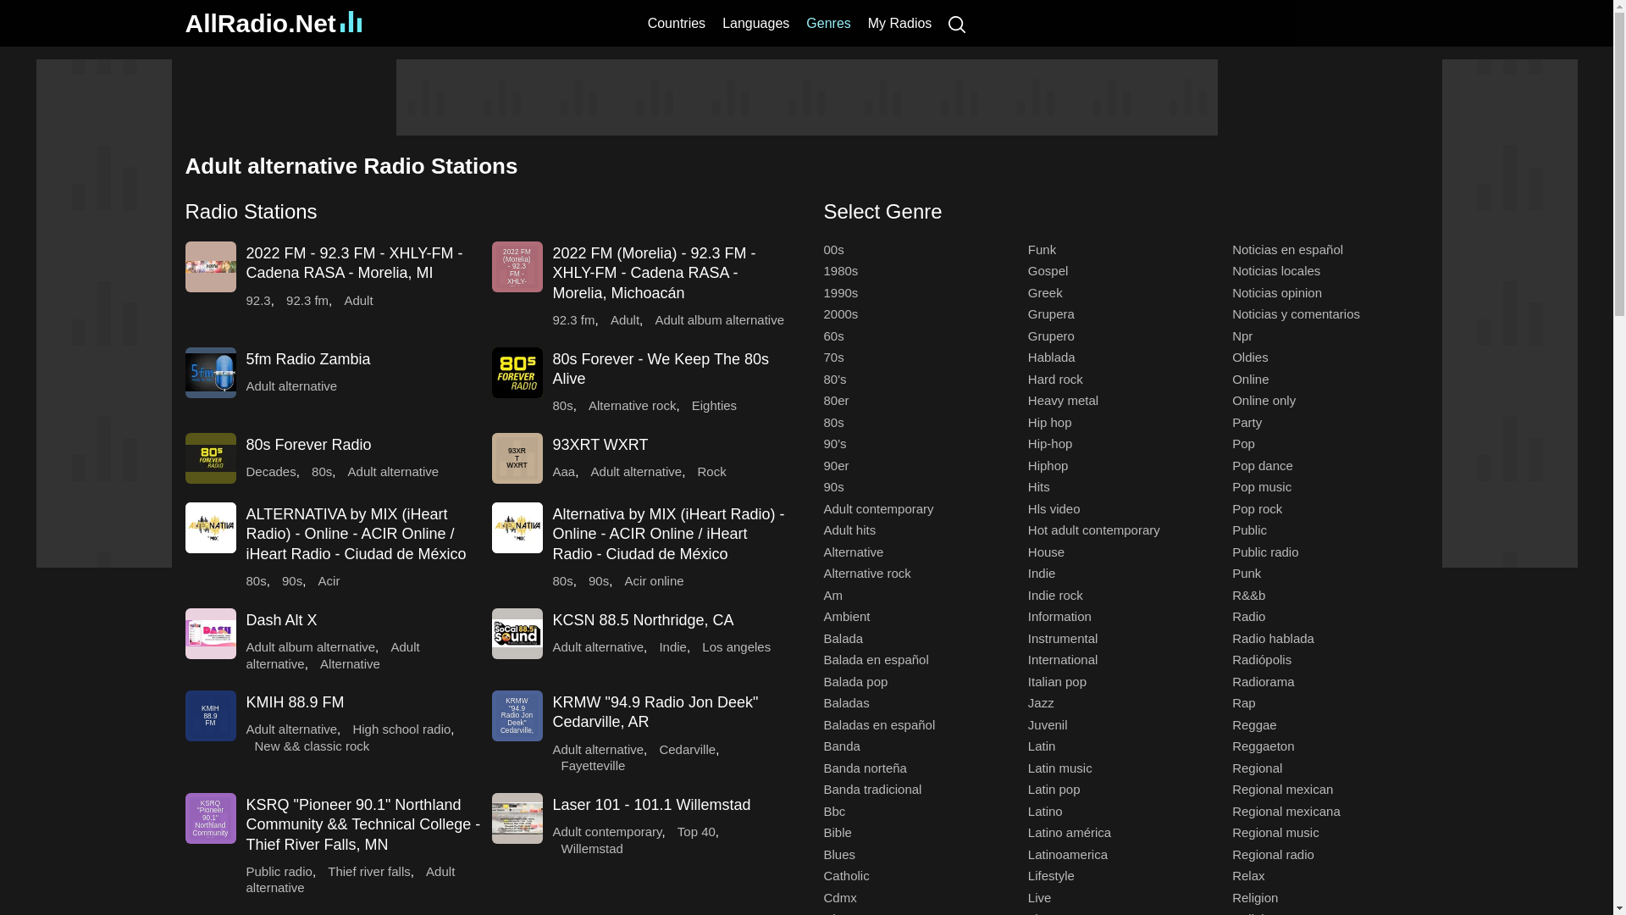  I want to click on 92.3 fm, so click(573, 319).